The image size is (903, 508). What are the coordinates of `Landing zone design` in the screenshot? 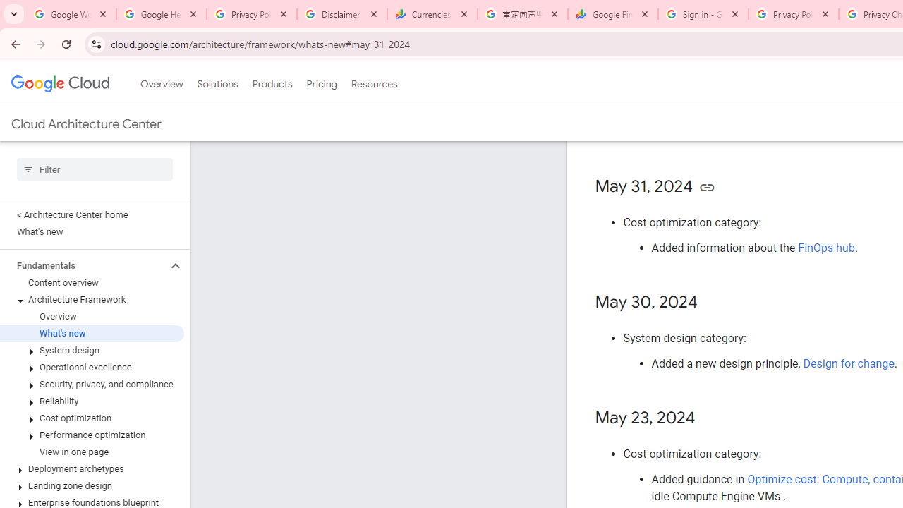 It's located at (92, 485).